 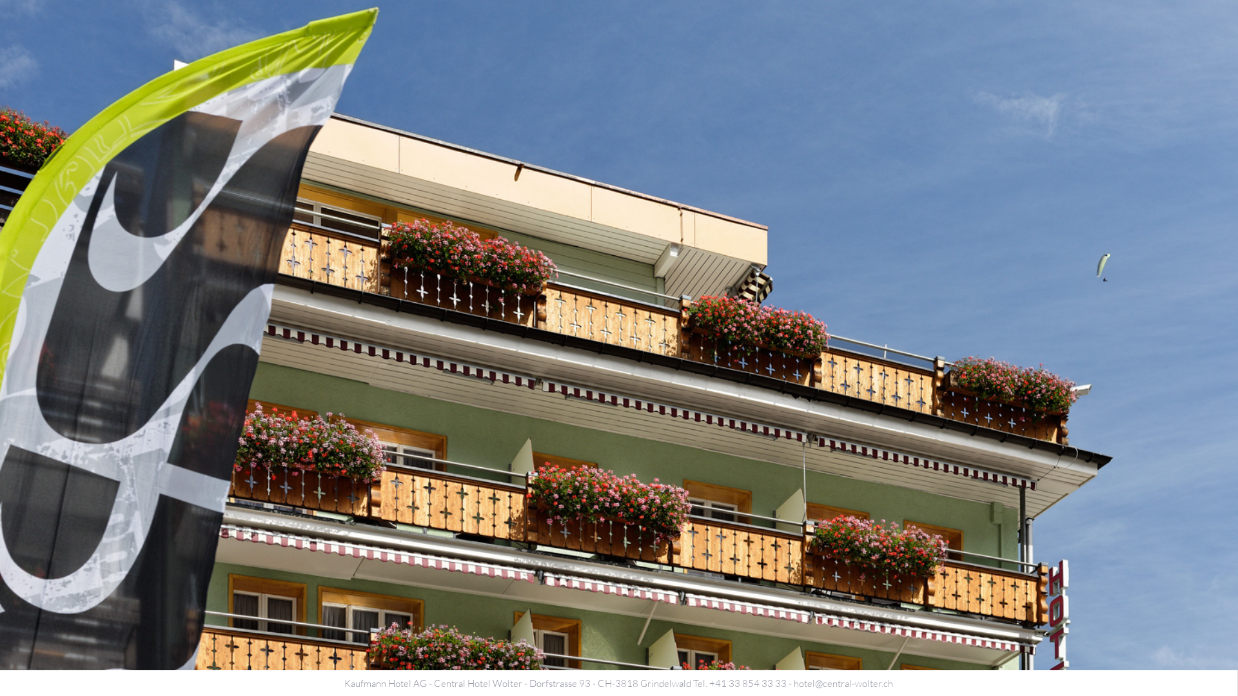 I want to click on GASTRONOMY, so click(x=517, y=24).